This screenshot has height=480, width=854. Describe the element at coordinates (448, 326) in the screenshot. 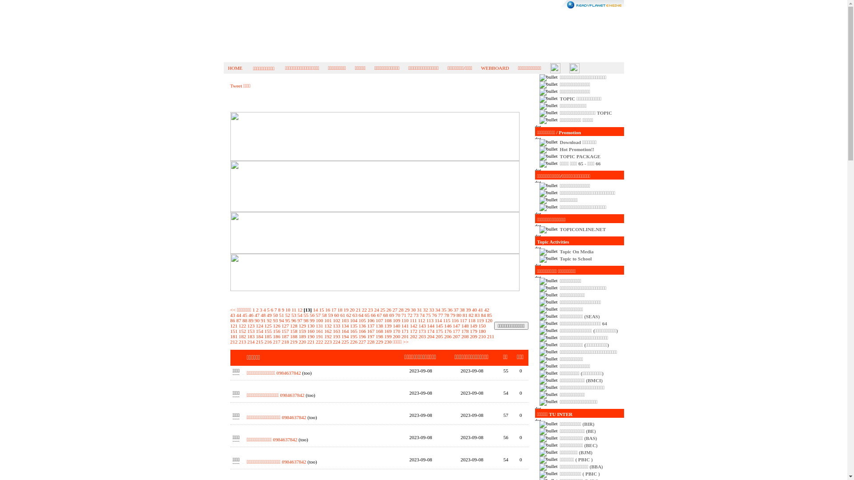

I see `146` at that location.